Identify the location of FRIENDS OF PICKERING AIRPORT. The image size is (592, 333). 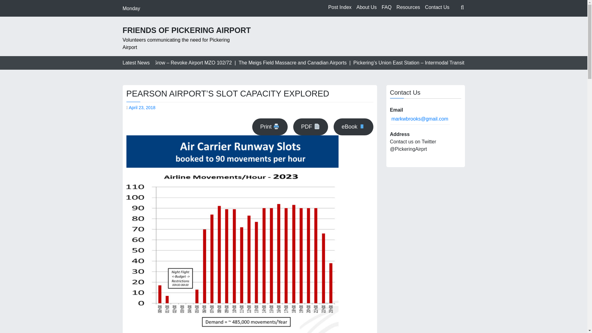
(187, 30).